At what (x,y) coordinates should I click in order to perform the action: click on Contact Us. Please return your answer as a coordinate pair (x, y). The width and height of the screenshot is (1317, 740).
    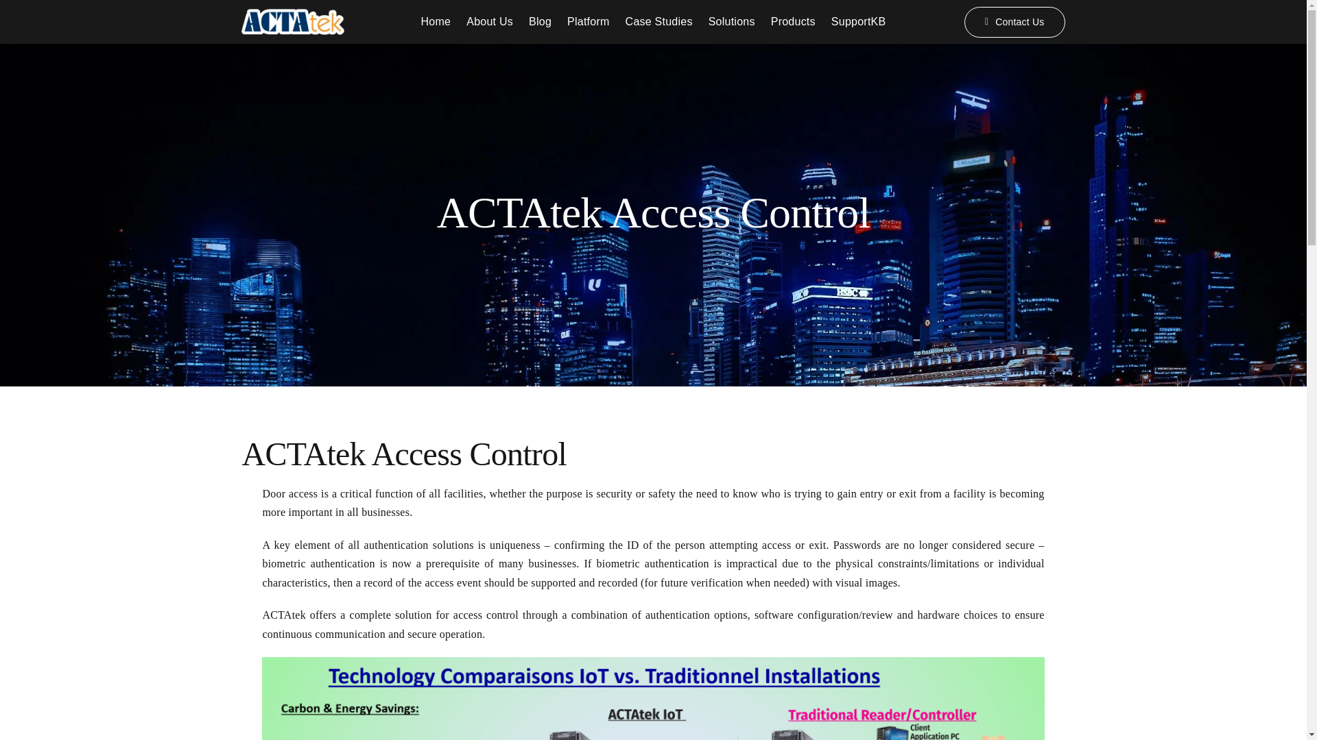
    Looking at the image, I should click on (1014, 22).